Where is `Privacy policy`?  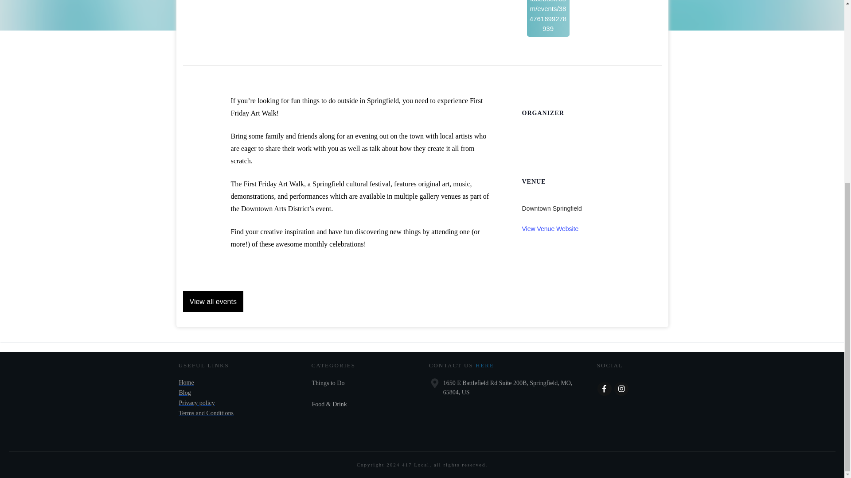
Privacy policy is located at coordinates (197, 403).